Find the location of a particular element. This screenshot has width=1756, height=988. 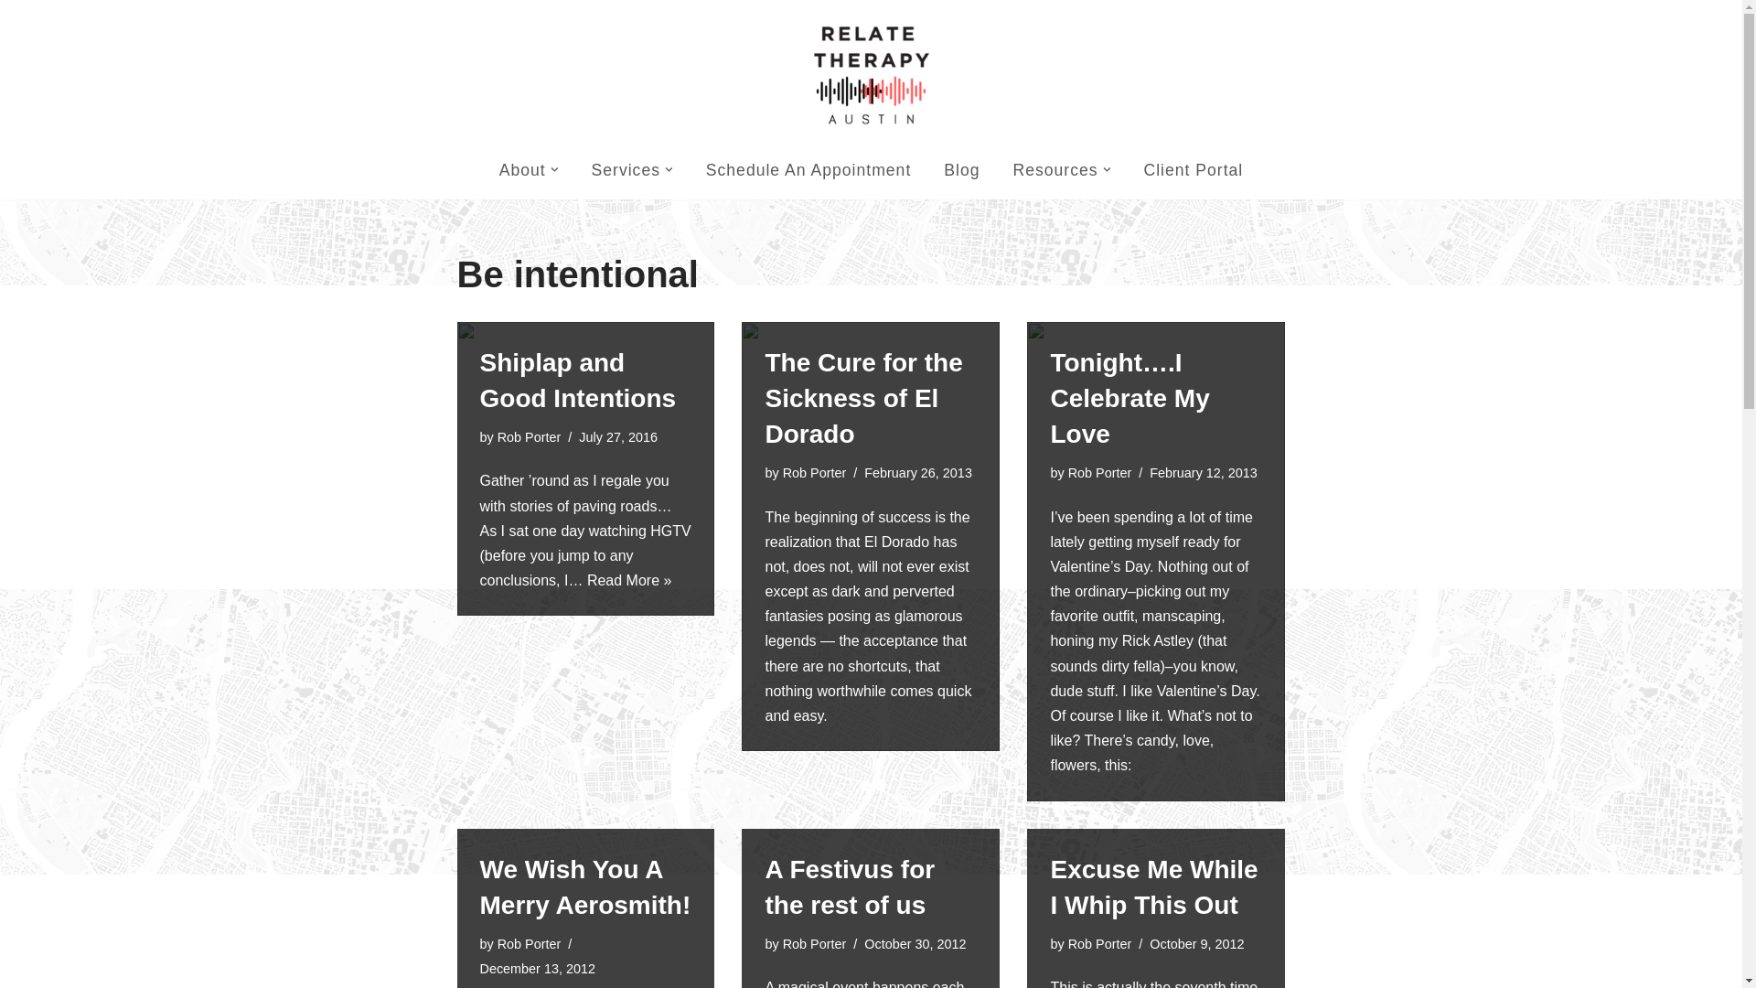

Posts by Rob Porter is located at coordinates (529, 437).